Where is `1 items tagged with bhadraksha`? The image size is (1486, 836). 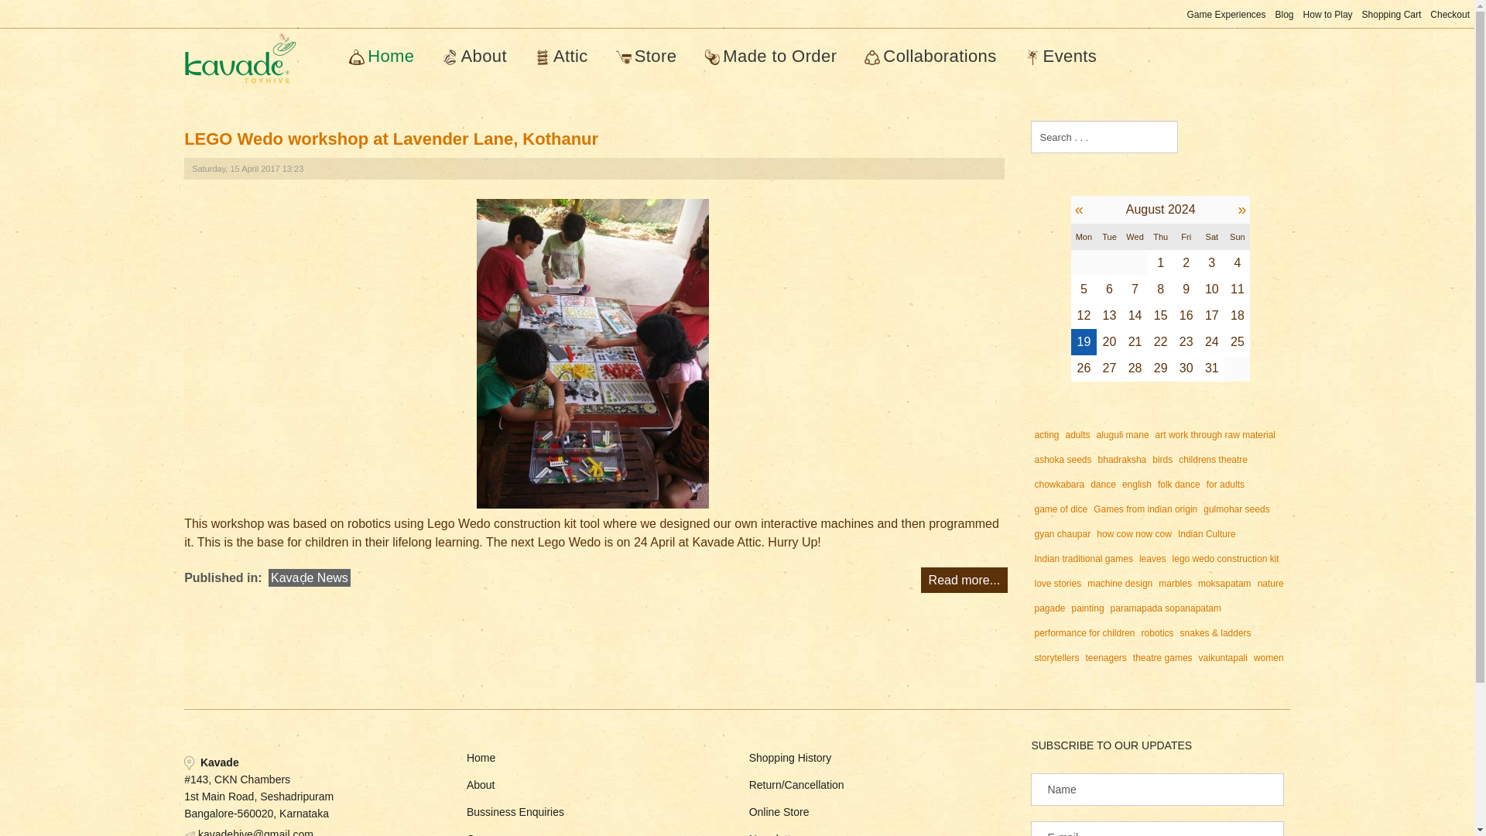 1 items tagged with bhadraksha is located at coordinates (1122, 460).